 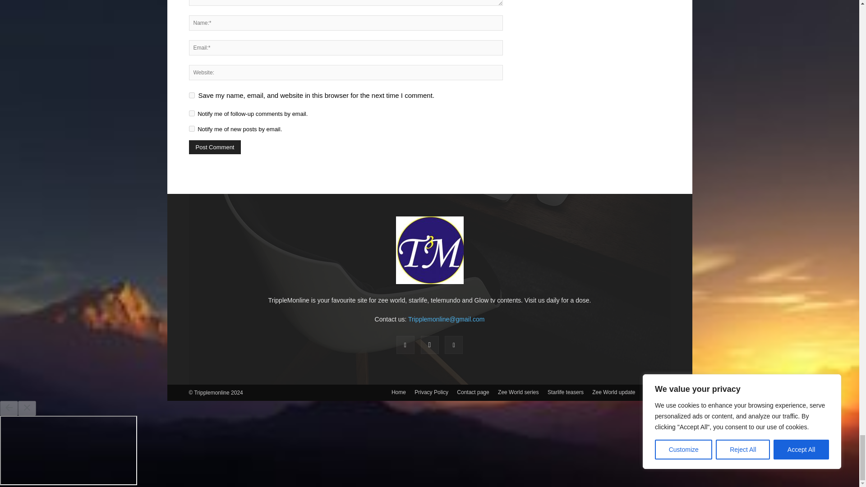 I want to click on Post Comment, so click(x=215, y=147).